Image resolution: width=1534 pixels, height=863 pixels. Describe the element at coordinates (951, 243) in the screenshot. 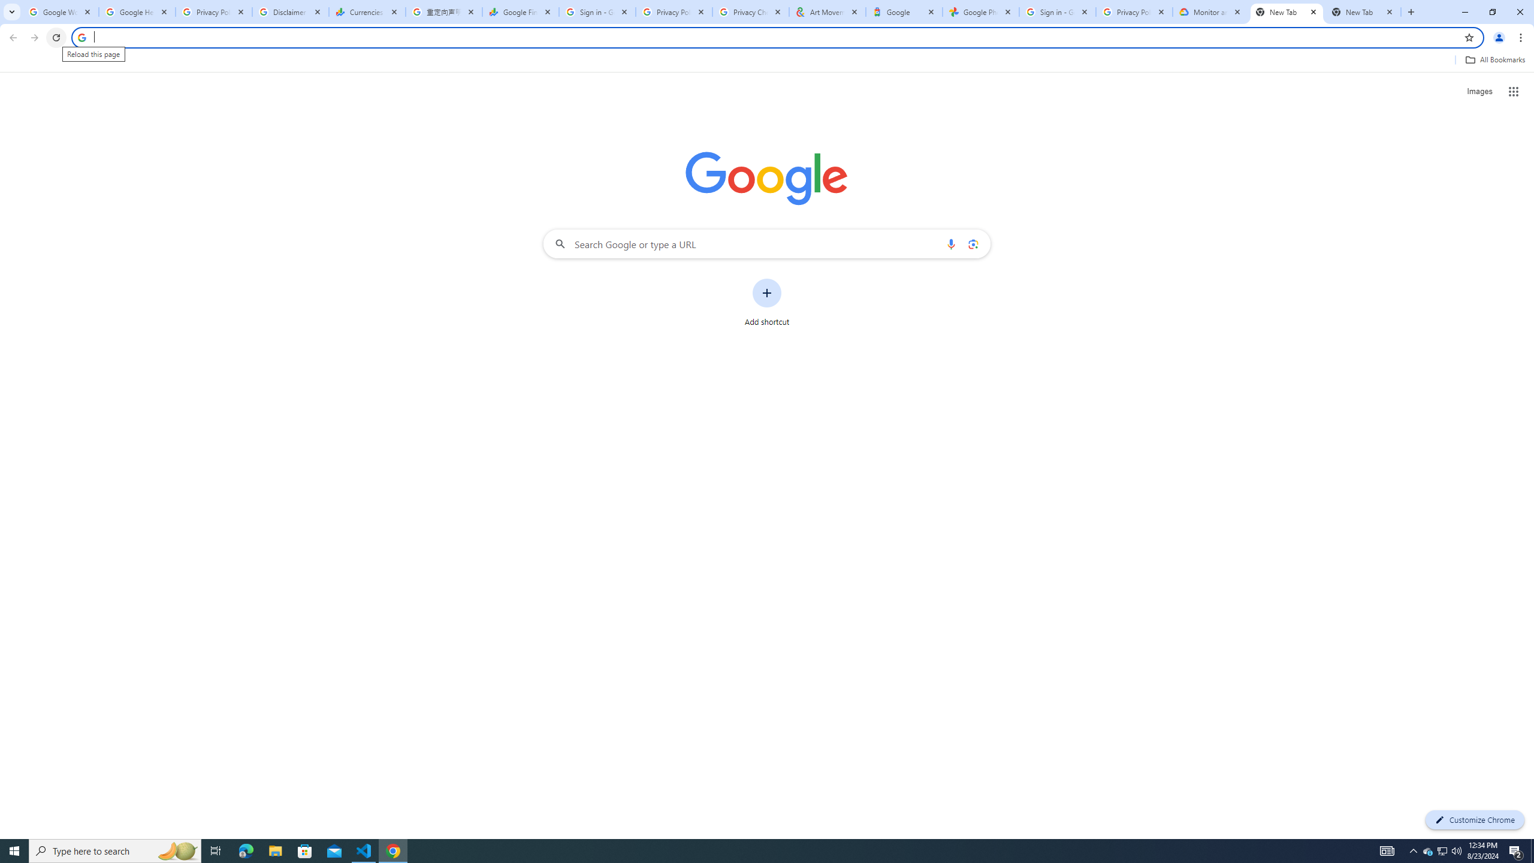

I see `Search by voice` at that location.